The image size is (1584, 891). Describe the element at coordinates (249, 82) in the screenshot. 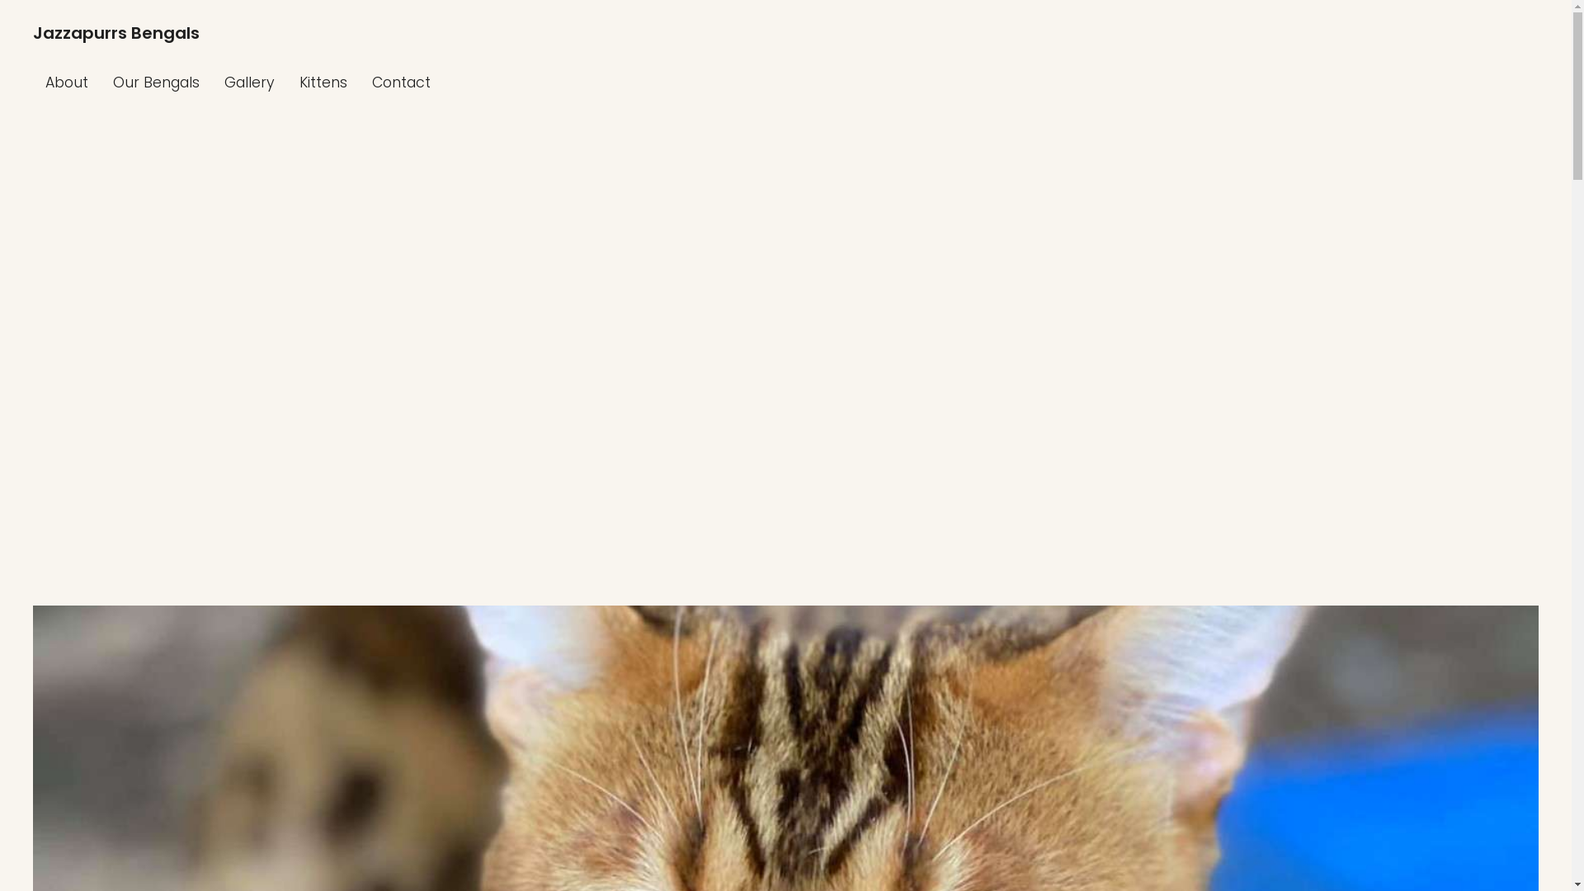

I see `Gallery` at that location.